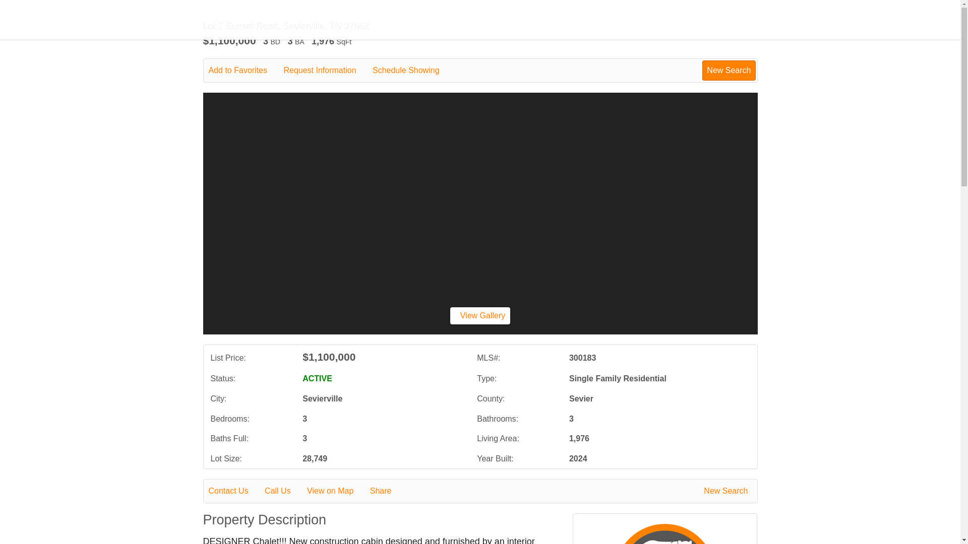 This screenshot has width=968, height=544. I want to click on Contact Us, so click(235, 491).